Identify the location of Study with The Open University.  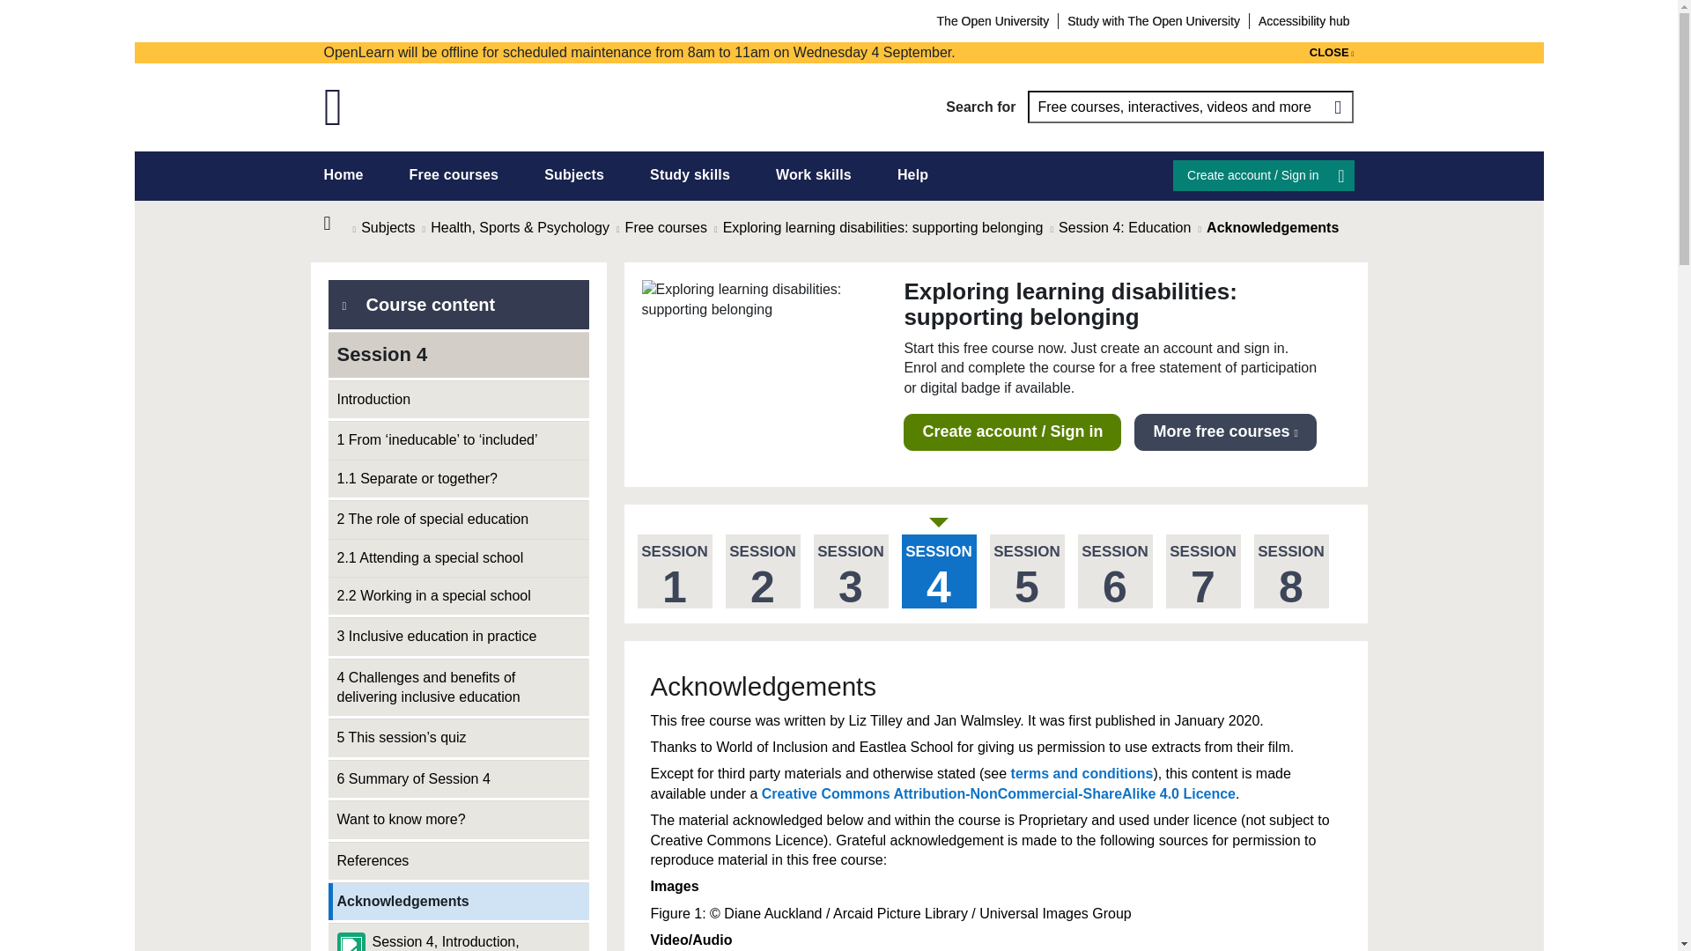
(1154, 20).